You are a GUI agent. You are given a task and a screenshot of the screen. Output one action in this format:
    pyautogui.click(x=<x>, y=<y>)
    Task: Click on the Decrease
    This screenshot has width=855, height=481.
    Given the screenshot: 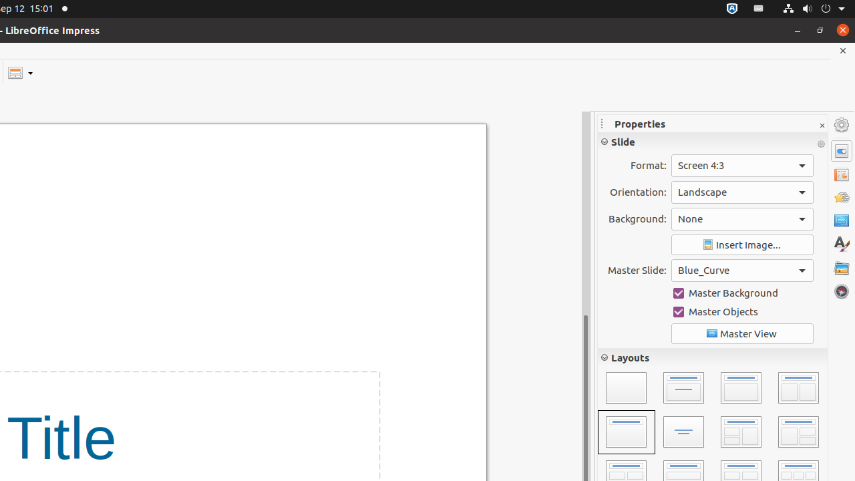 What is the action you would take?
    pyautogui.click(x=740, y=326)
    